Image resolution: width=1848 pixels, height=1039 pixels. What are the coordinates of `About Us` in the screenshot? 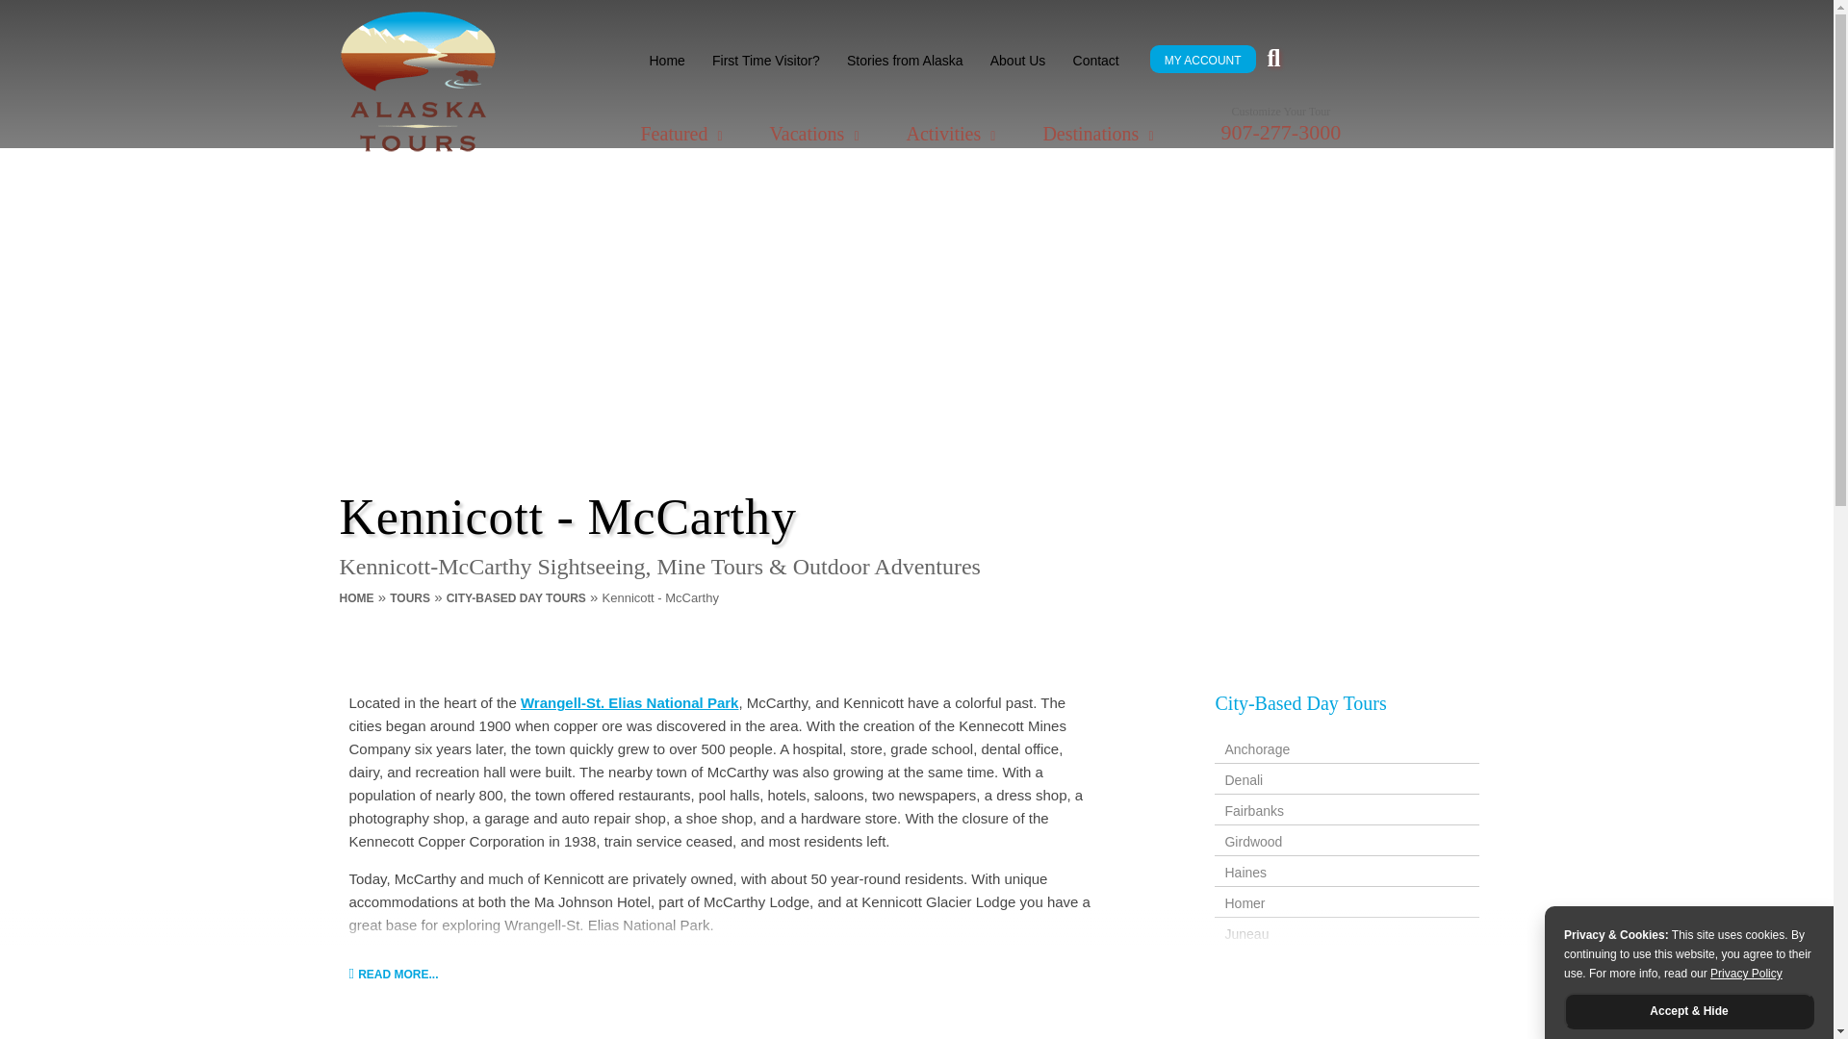 It's located at (1018, 60).